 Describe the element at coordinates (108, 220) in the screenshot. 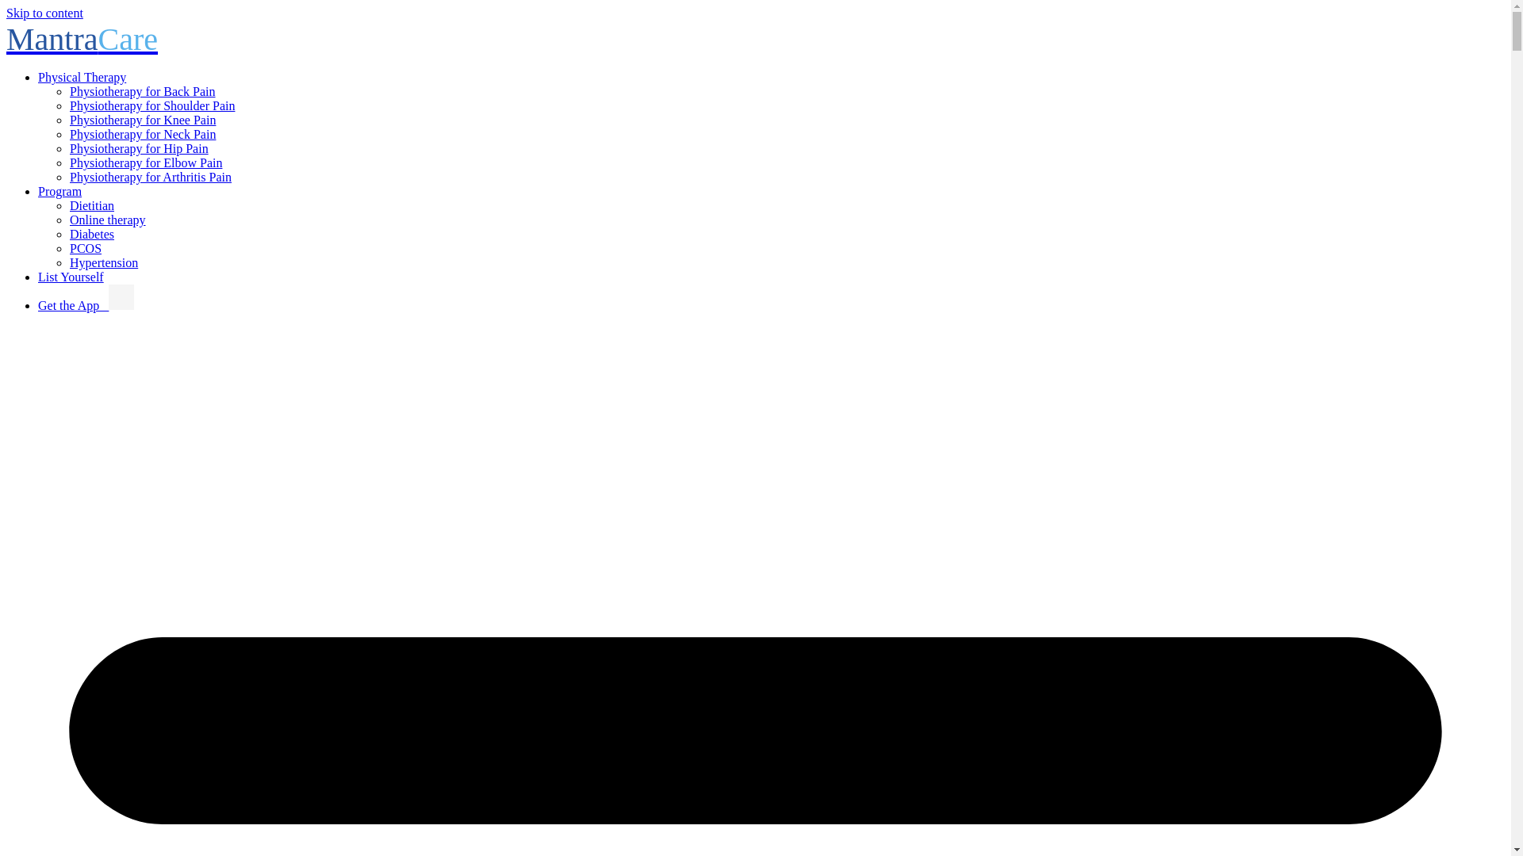

I see `Online therapy` at that location.